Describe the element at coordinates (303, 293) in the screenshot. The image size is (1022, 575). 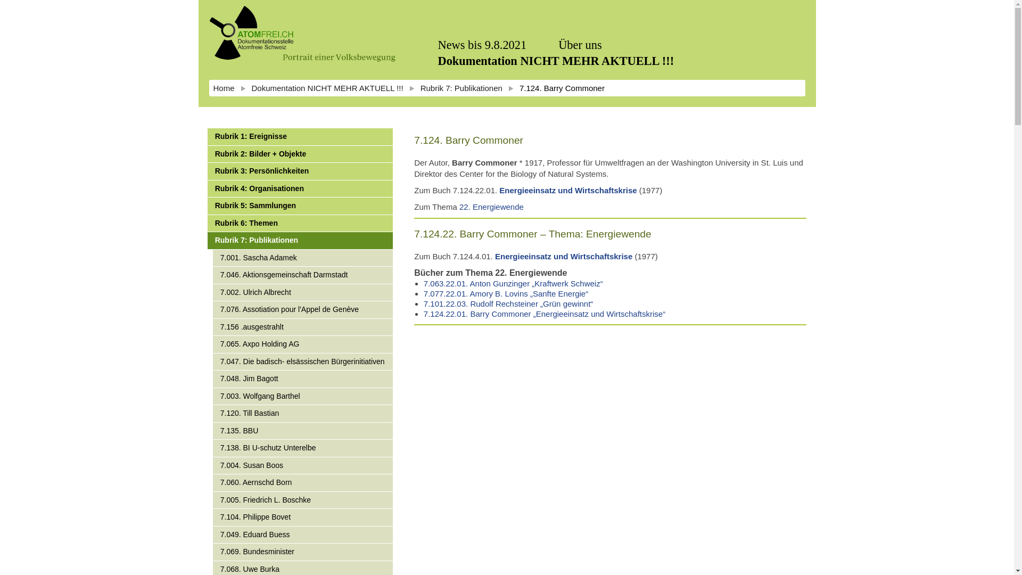
I see `7.002. Ulrich Albrecht` at that location.